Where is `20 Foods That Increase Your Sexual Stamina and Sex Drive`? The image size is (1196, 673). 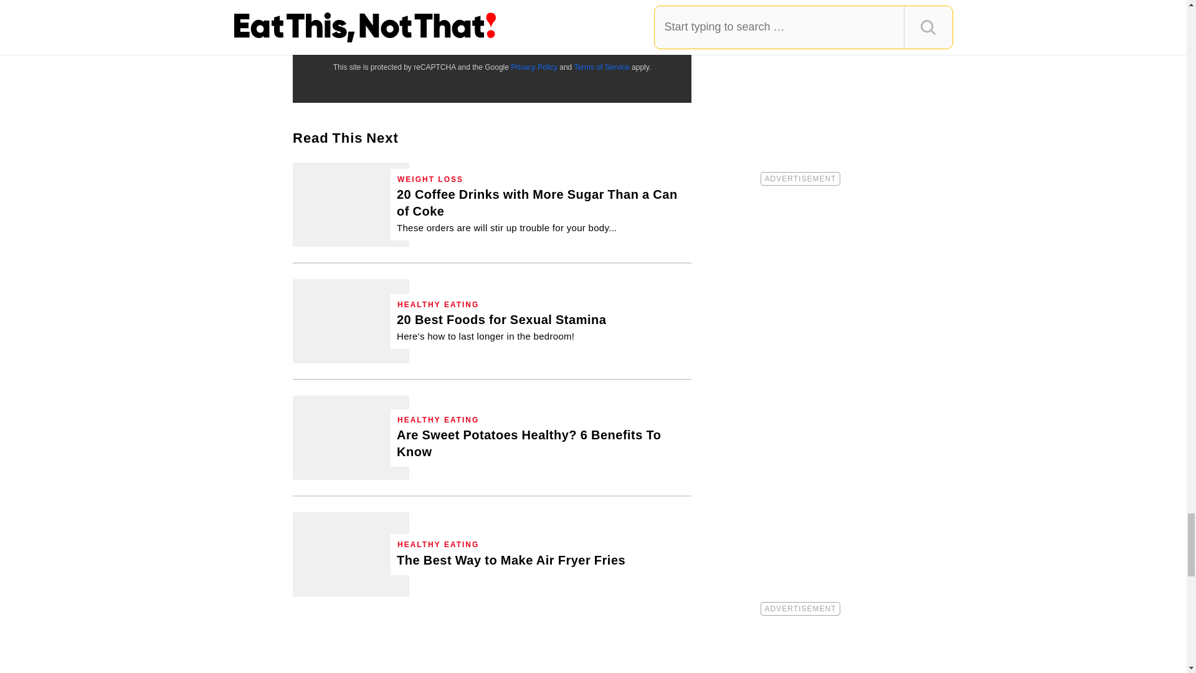 20 Foods That Increase Your Sexual Stamina and Sex Drive is located at coordinates (351, 322).